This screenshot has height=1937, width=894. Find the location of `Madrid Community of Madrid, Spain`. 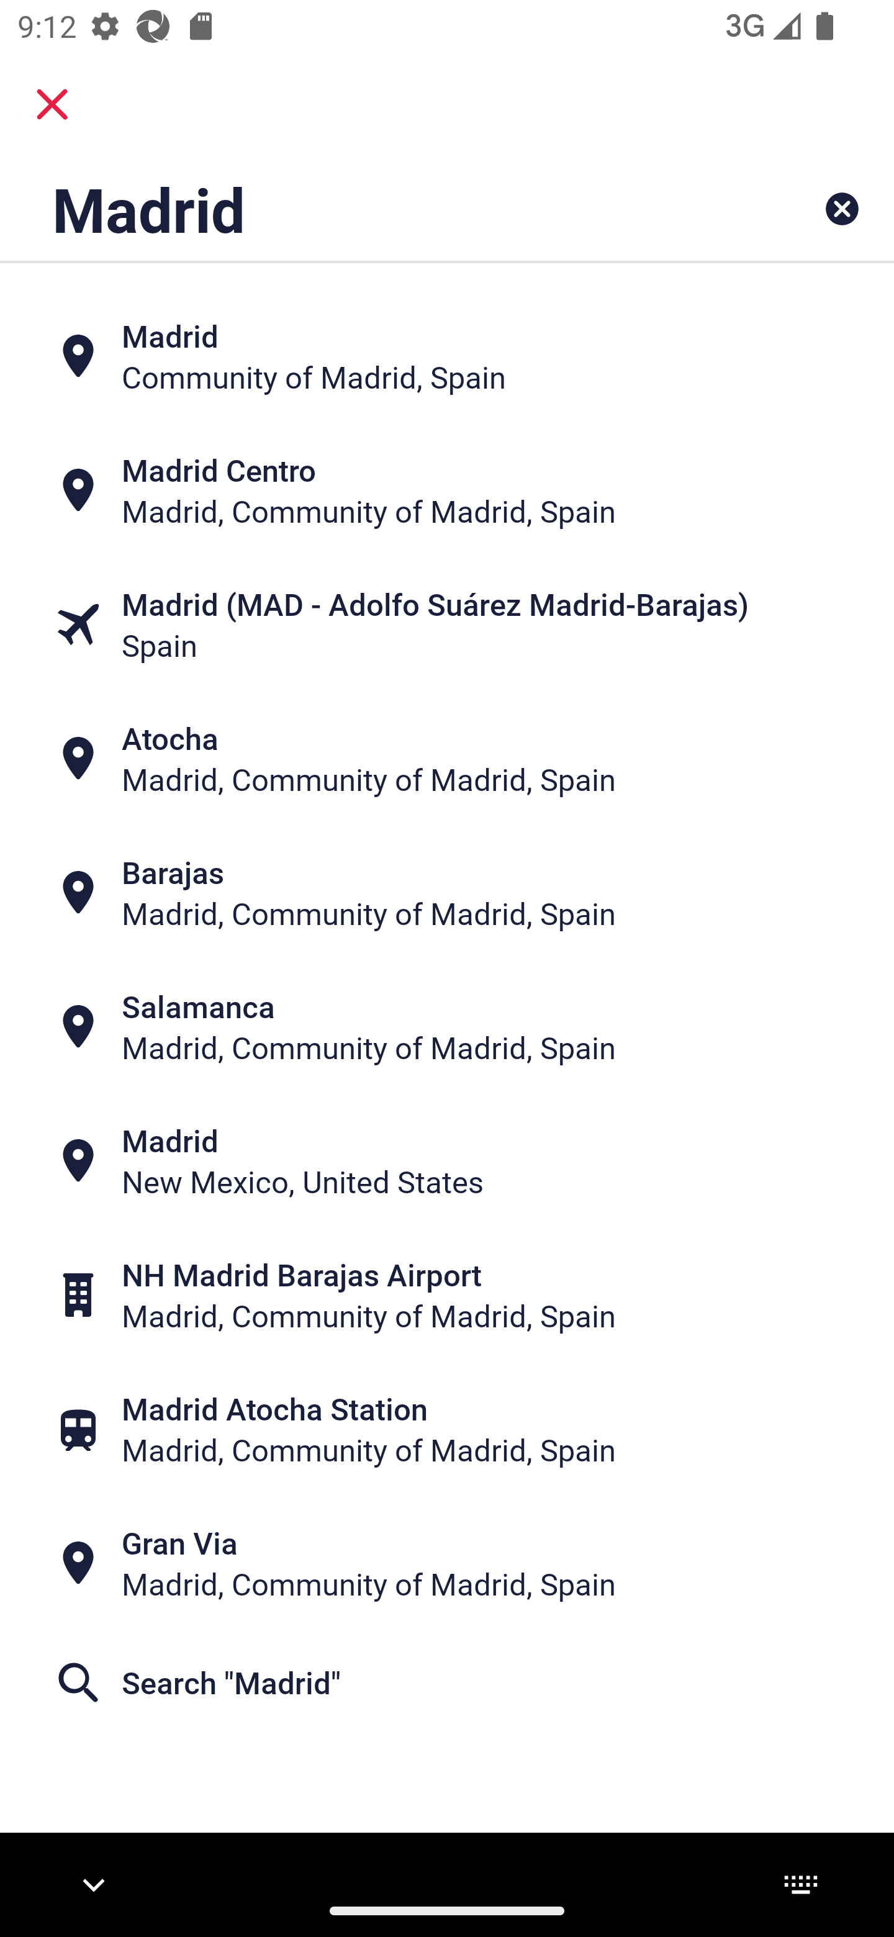

Madrid Community of Madrid, Spain is located at coordinates (447, 356).